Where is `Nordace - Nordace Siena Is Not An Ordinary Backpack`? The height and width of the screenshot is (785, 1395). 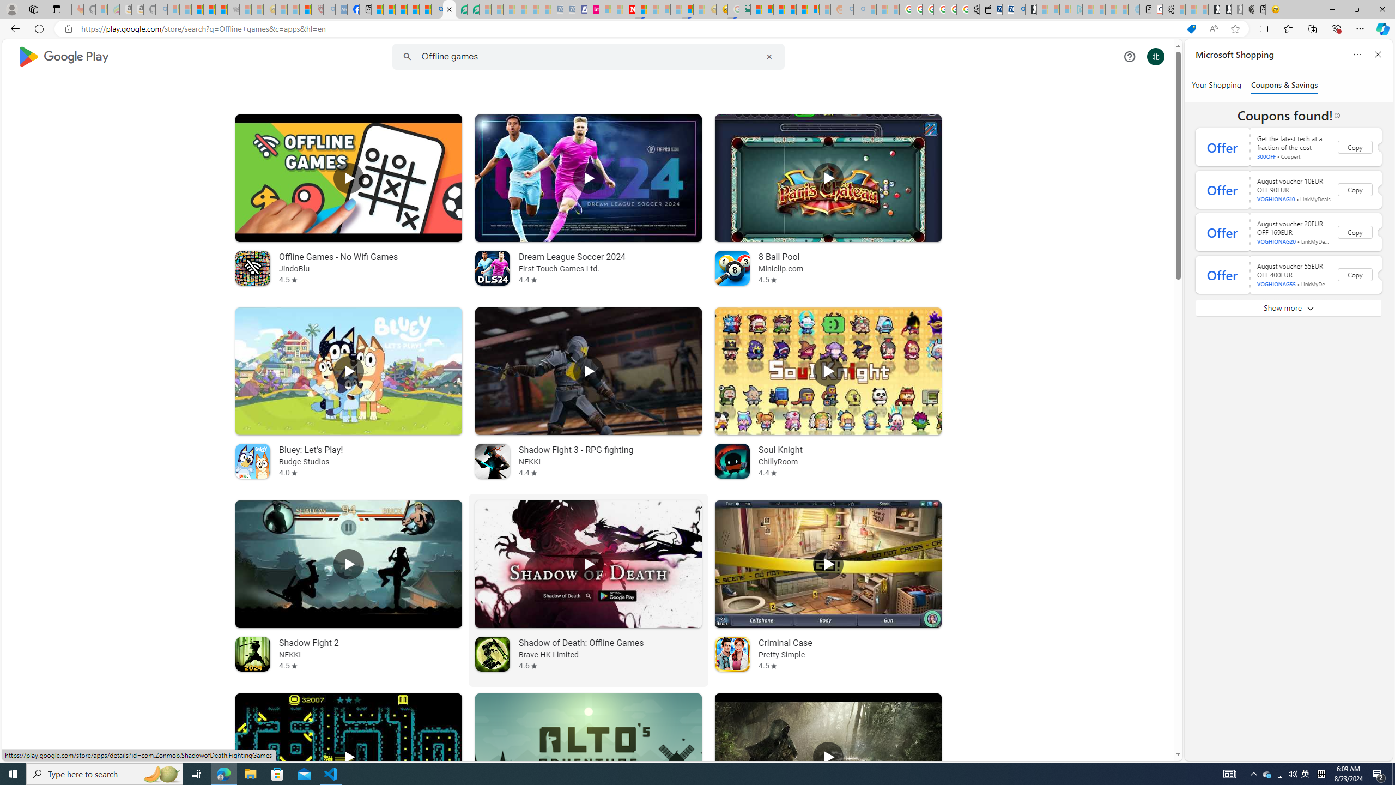
Nordace - Nordace Siena Is Not An Ordinary Backpack is located at coordinates (1248, 9).